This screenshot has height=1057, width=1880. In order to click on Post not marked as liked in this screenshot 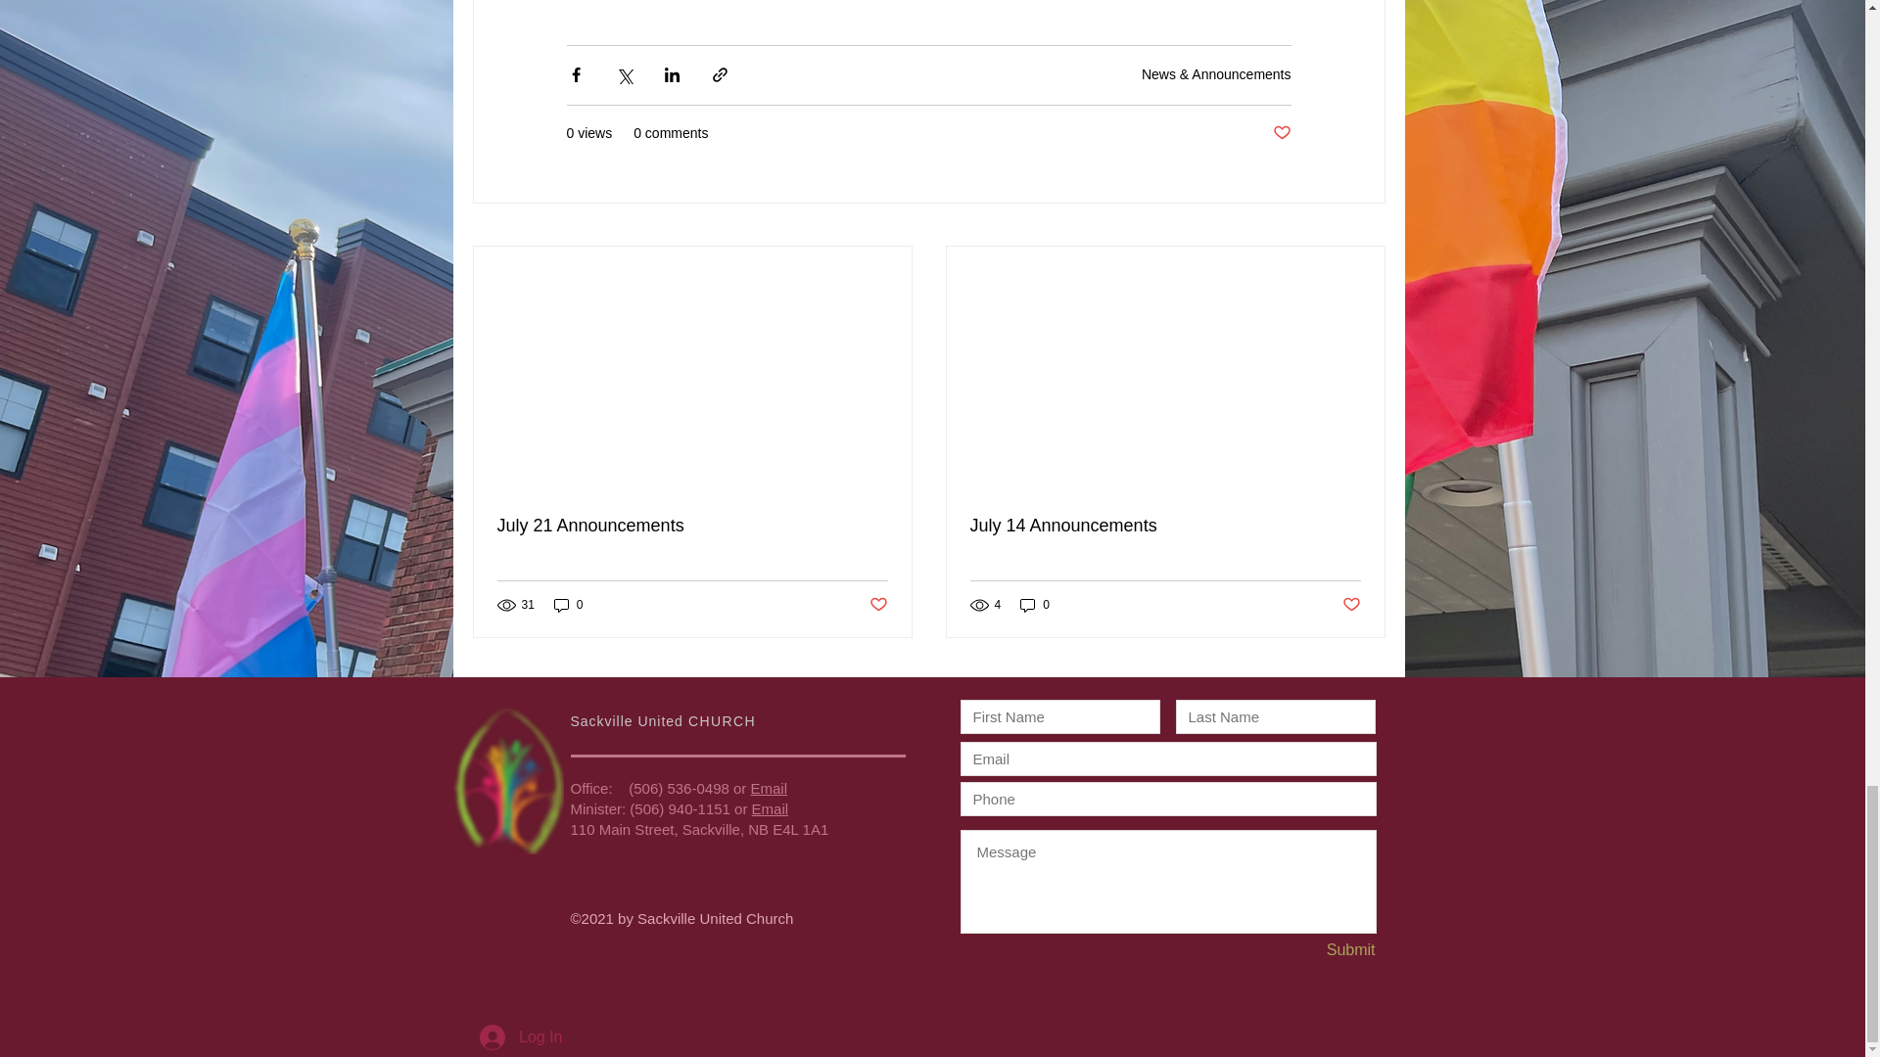, I will do `click(1282, 133)`.